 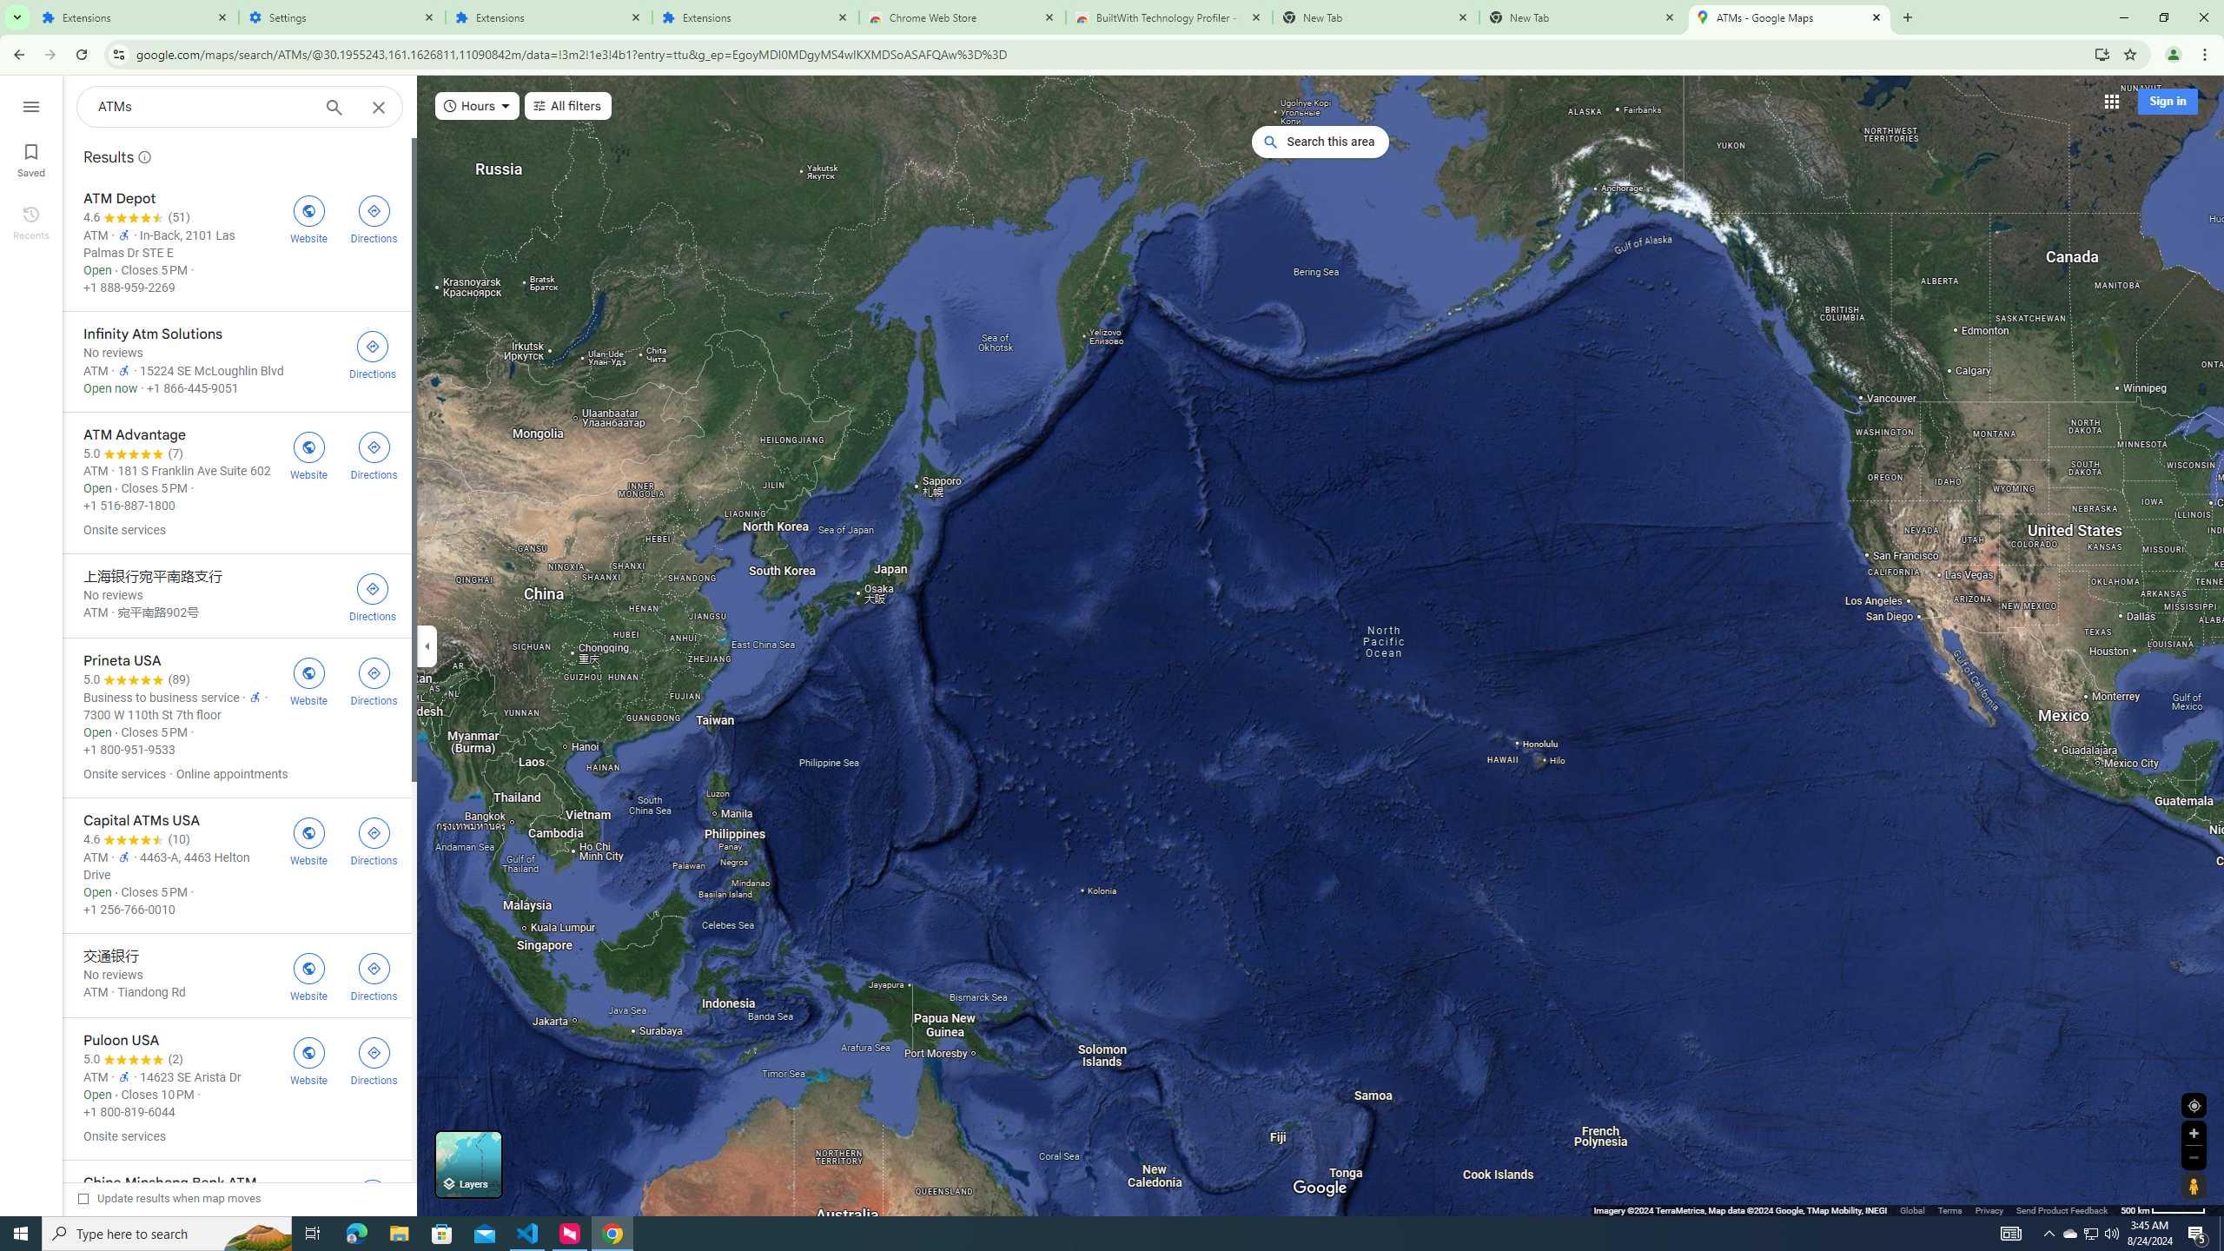 I want to click on Get directions to Prineta USA, so click(x=374, y=680).